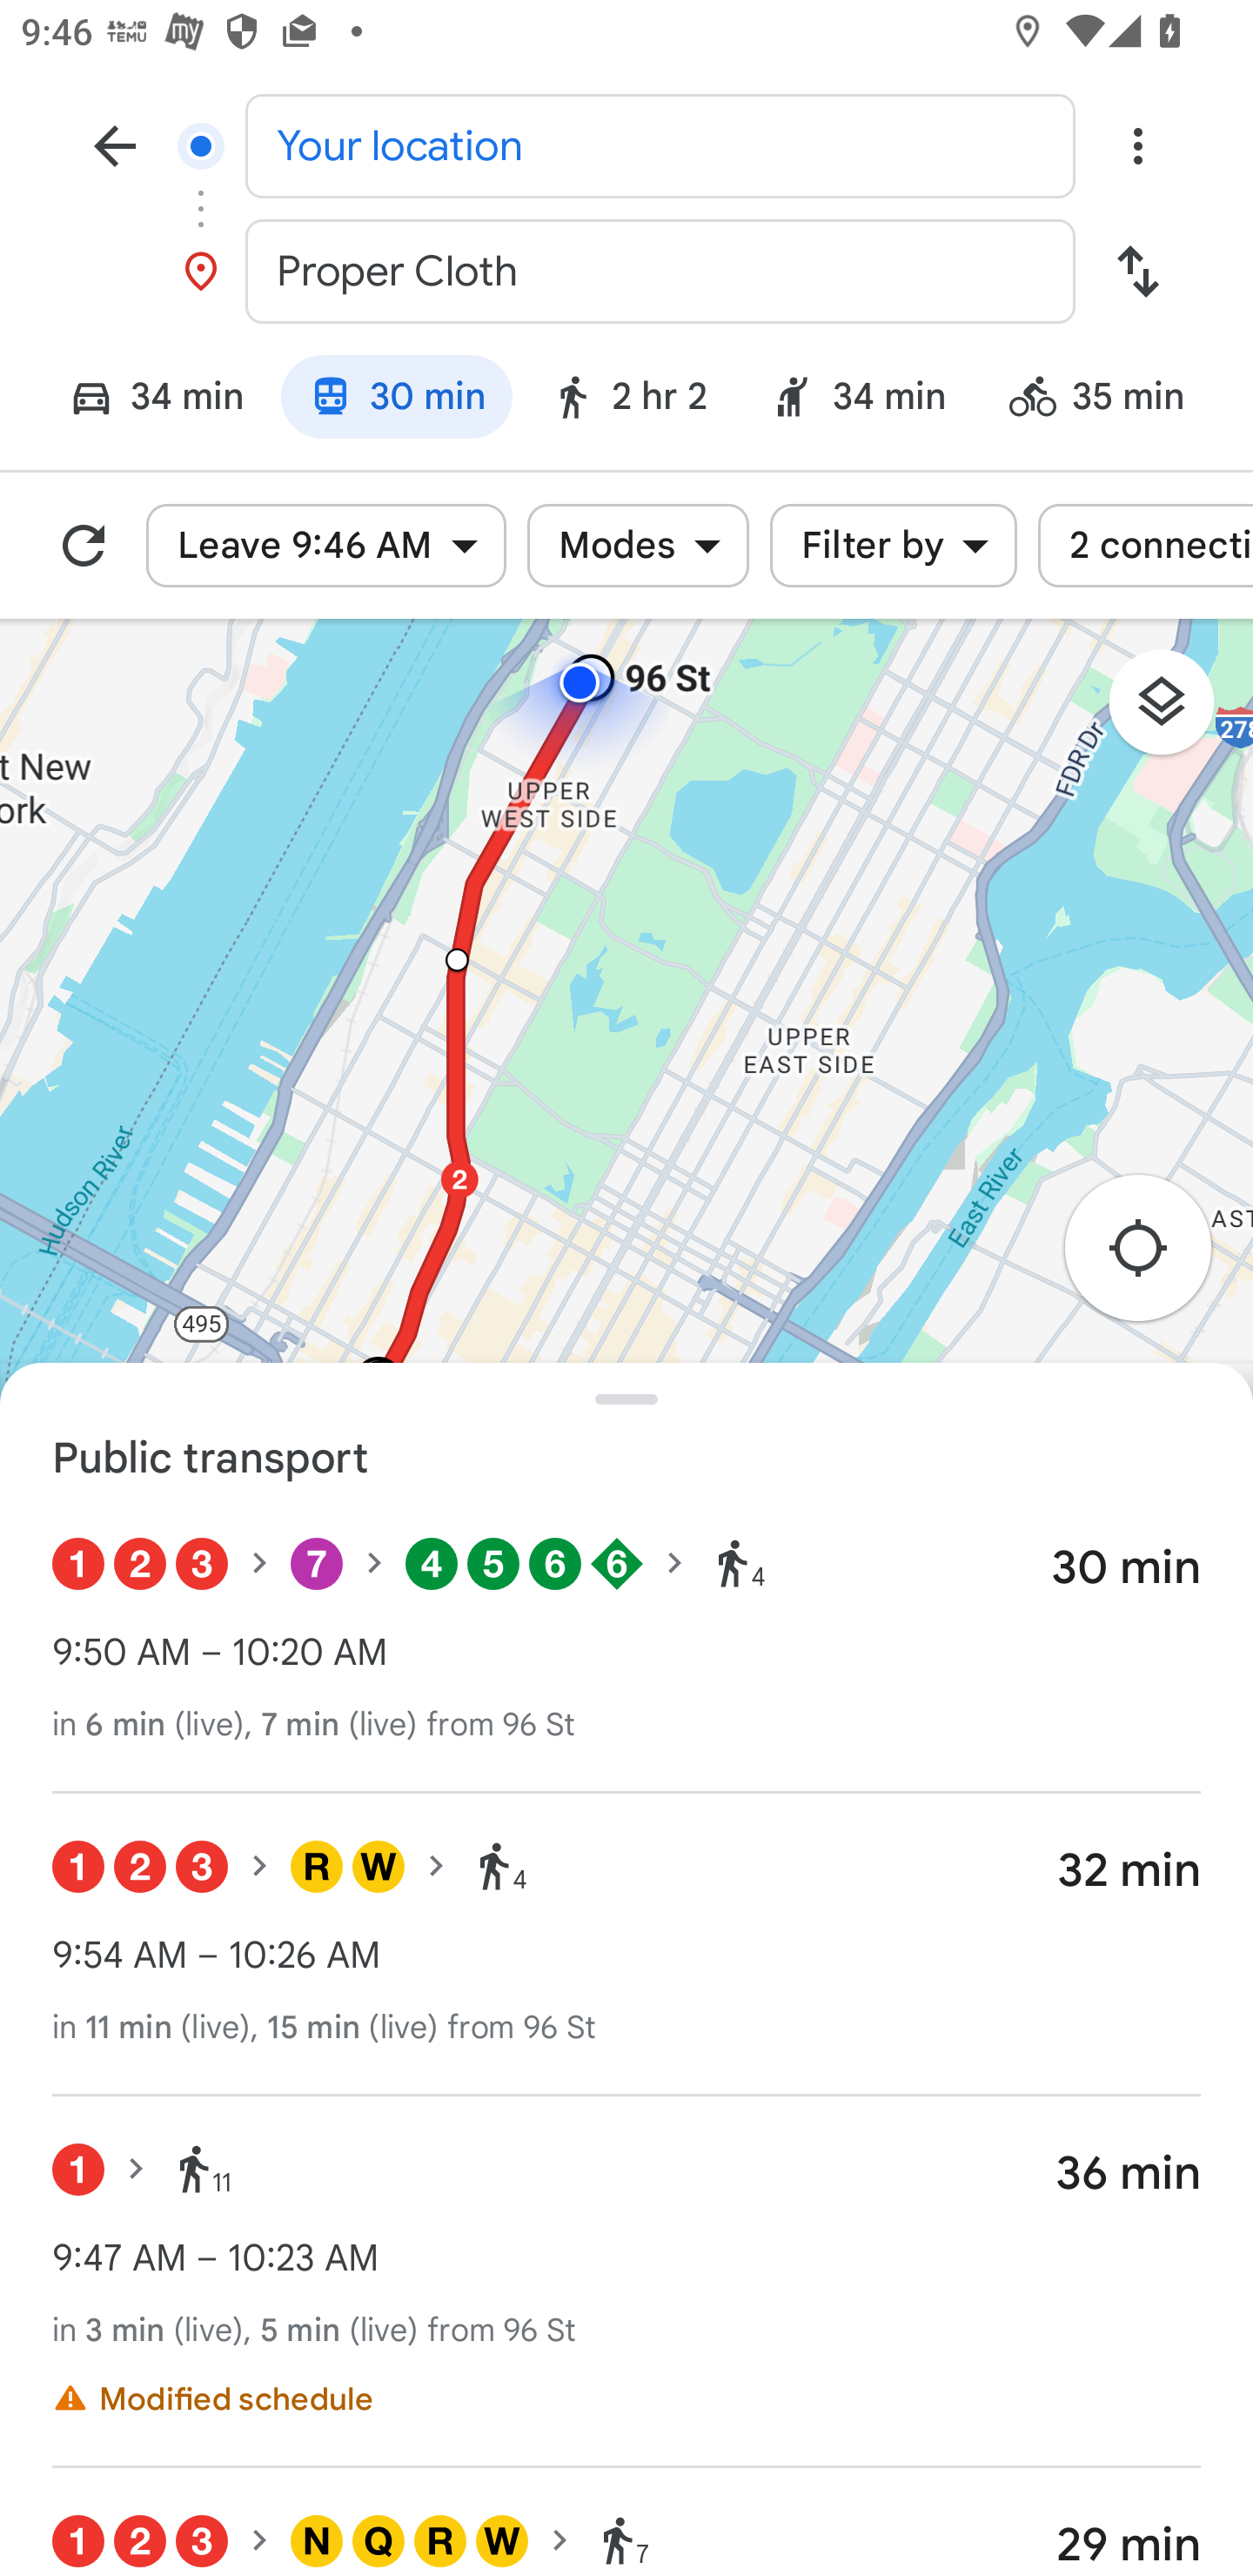  What do you see at coordinates (1110, 401) in the screenshot?
I see `Bicycling mode: 35 min 35 min` at bounding box center [1110, 401].